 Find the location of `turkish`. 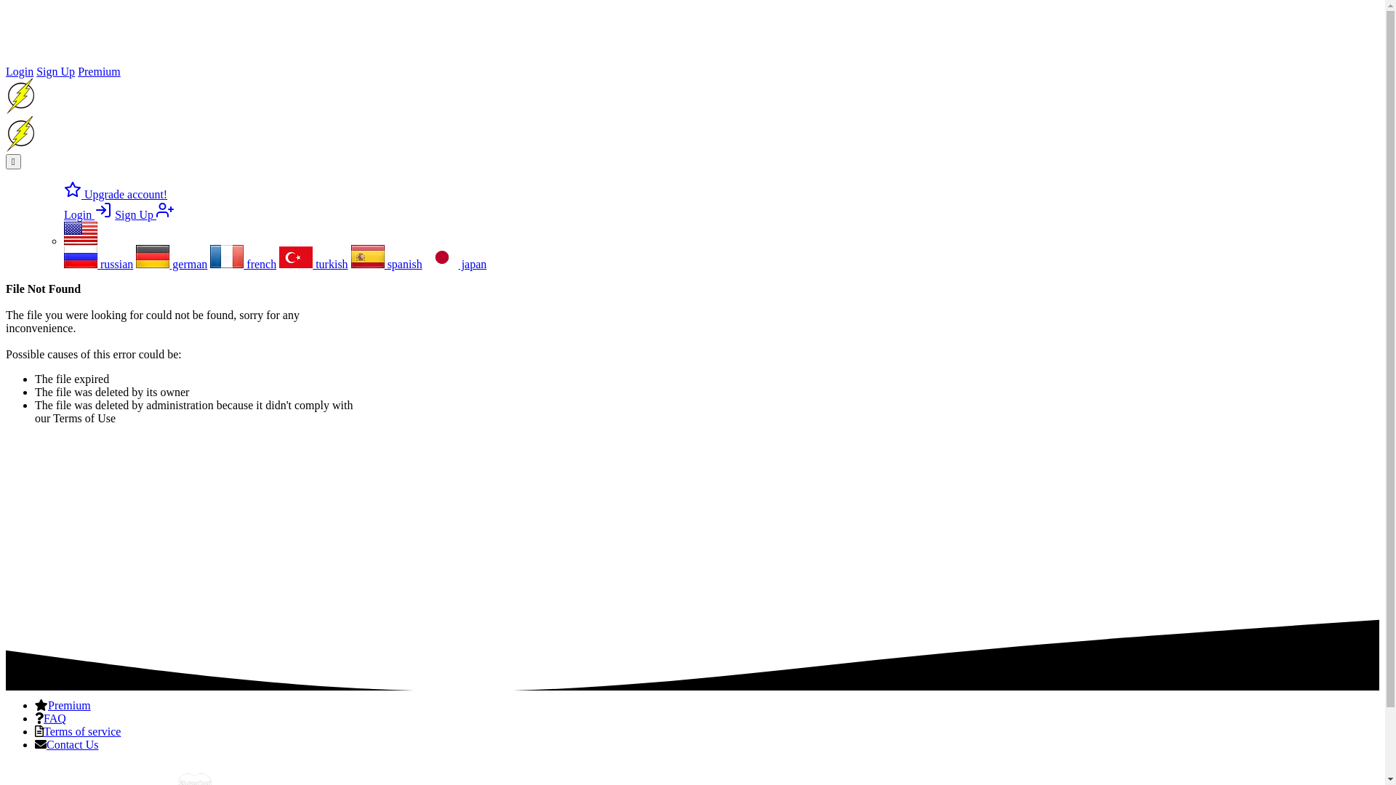

turkish is located at coordinates (313, 265).